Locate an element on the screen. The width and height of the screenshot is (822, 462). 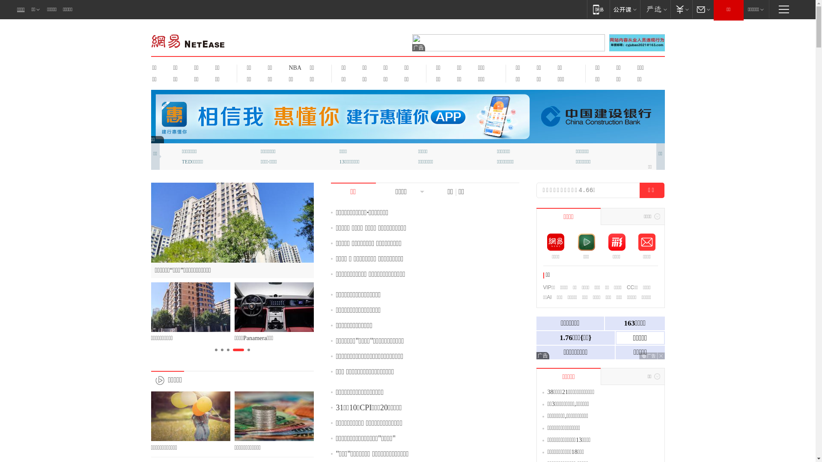
NBA is located at coordinates (294, 68).